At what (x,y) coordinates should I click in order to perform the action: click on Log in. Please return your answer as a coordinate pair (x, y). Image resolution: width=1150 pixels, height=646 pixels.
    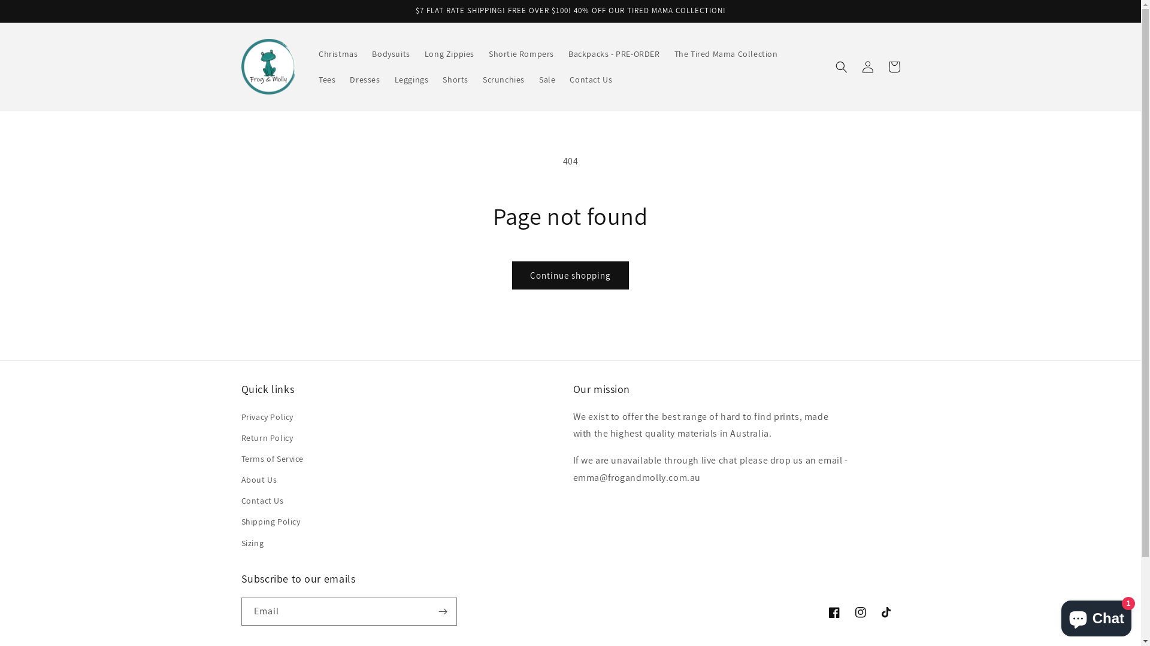
    Looking at the image, I should click on (867, 67).